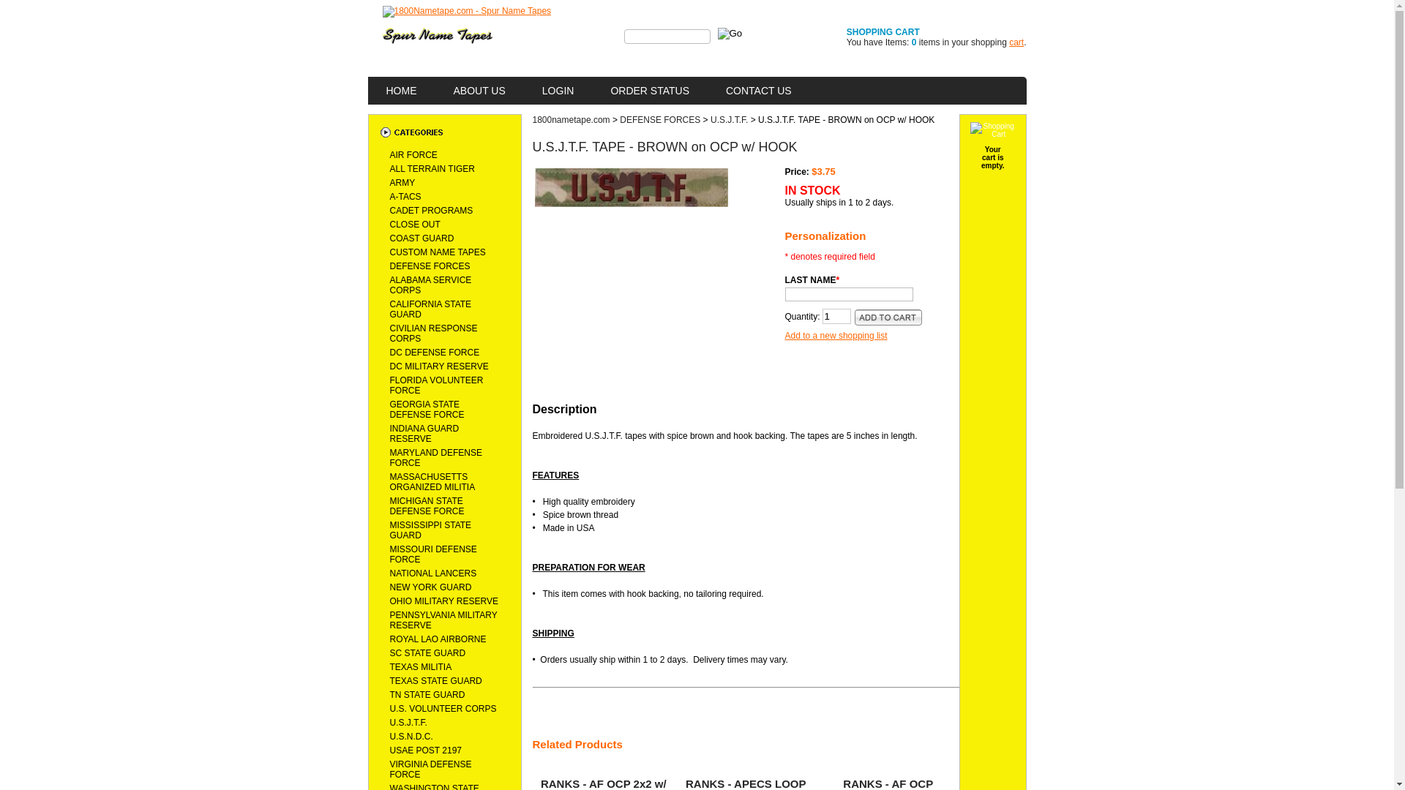  Describe the element at coordinates (427, 695) in the screenshot. I see `TN STATE GUARD` at that location.